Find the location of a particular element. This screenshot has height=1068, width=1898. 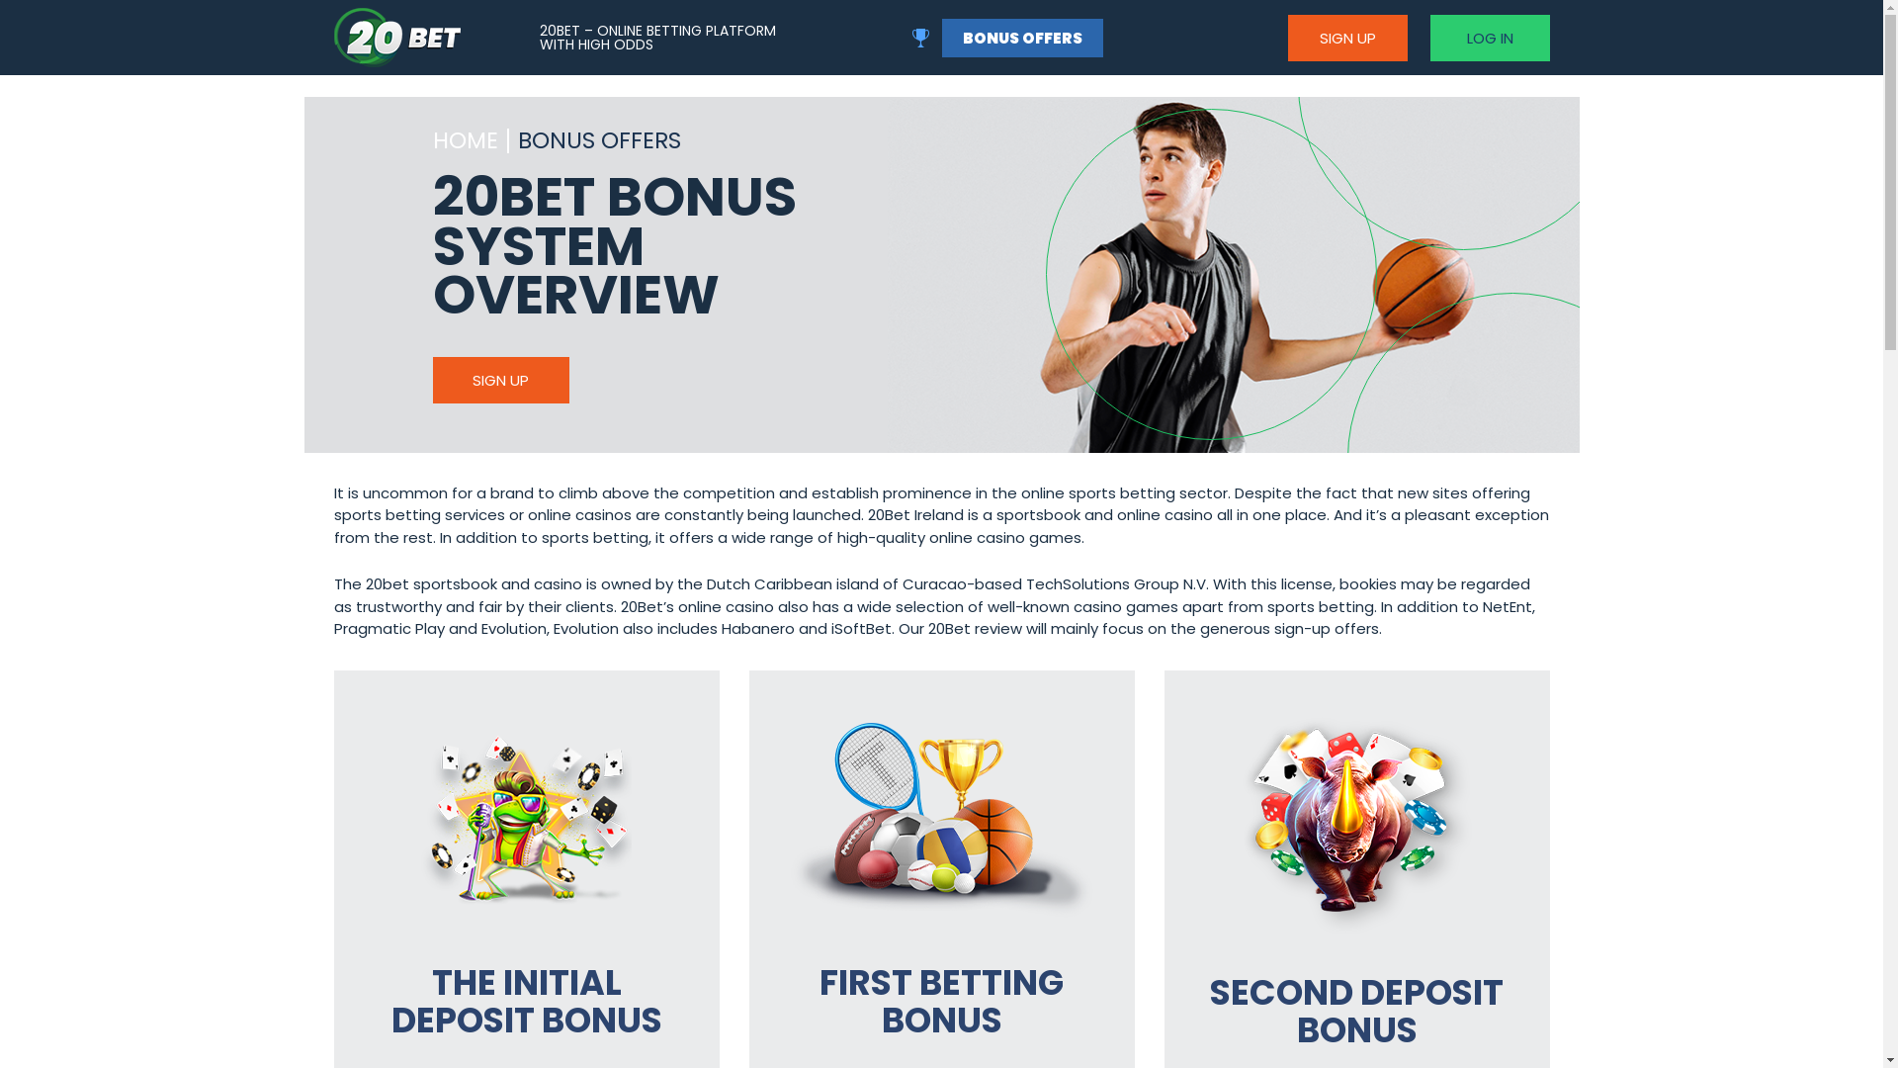

20Bet Ireland is located at coordinates (397, 38).